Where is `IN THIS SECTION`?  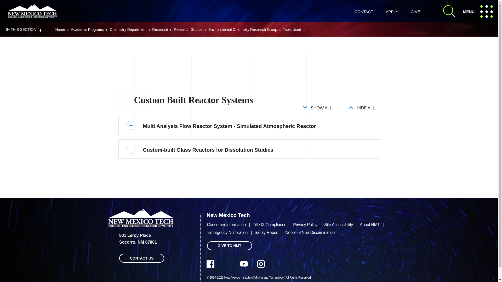 IN THIS SECTION is located at coordinates (24, 30).